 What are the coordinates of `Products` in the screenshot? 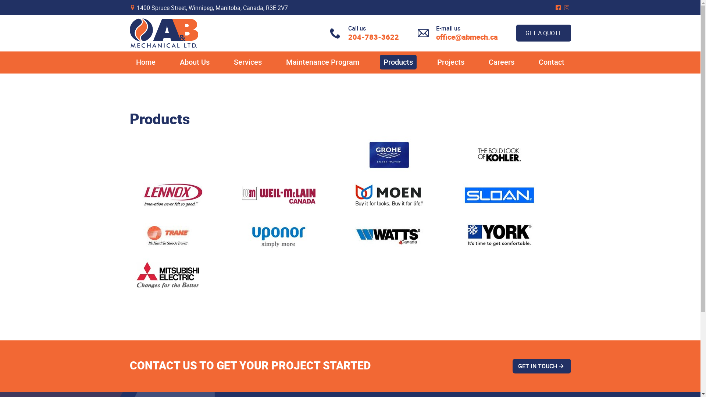 It's located at (398, 62).